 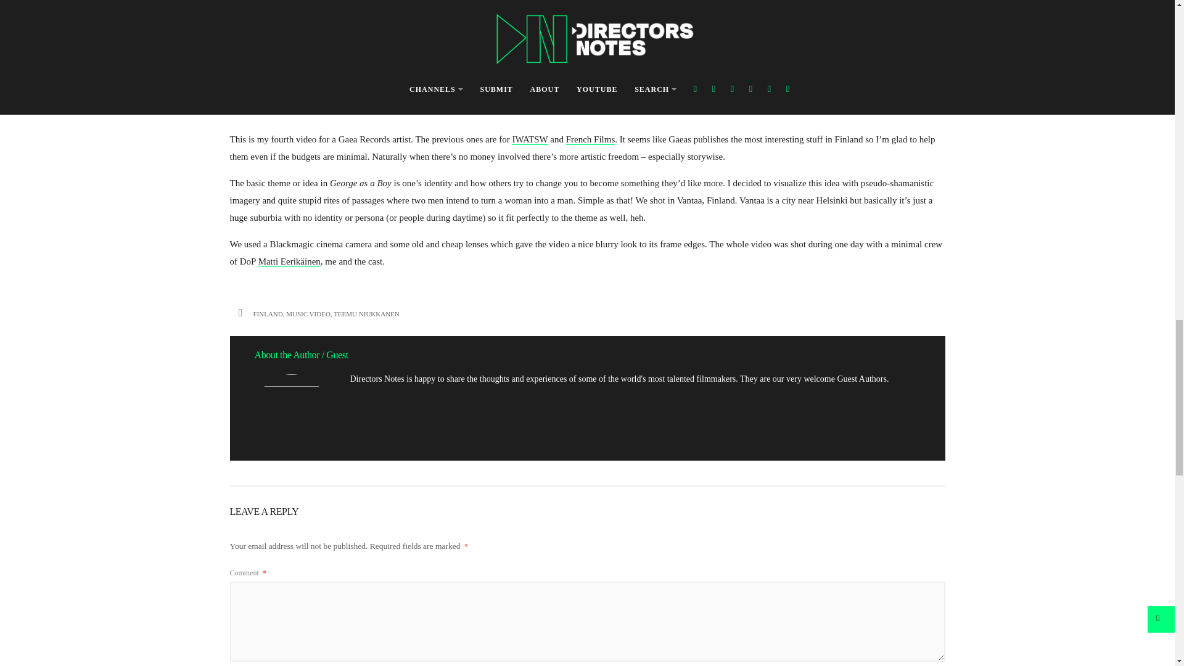 What do you see at coordinates (337, 355) in the screenshot?
I see `Guest` at bounding box center [337, 355].